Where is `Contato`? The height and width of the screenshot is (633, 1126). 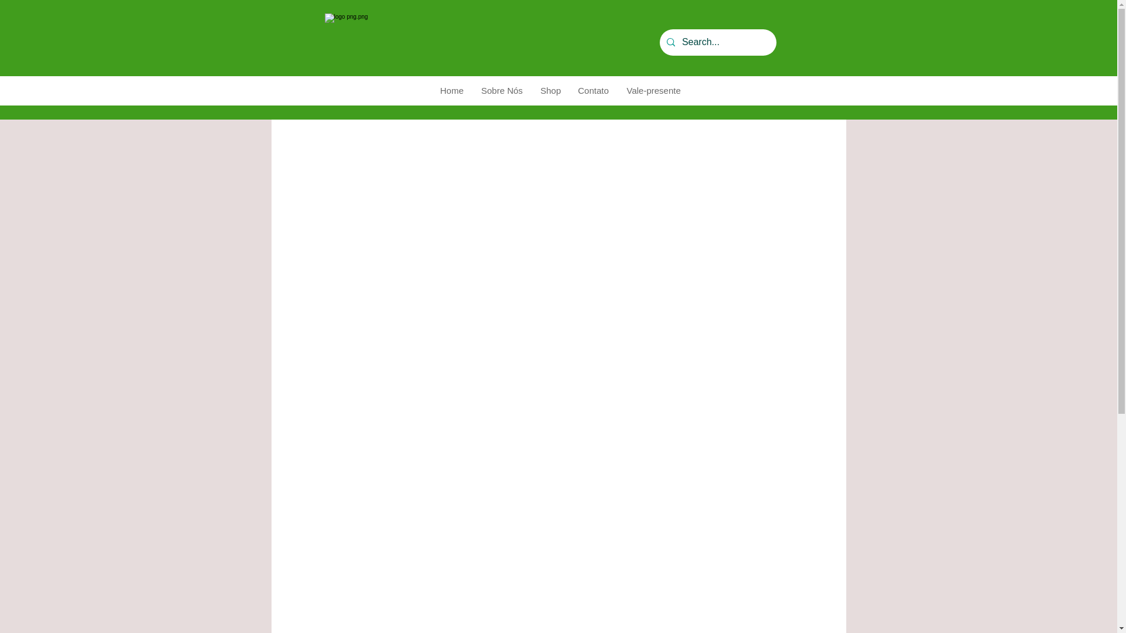
Contato is located at coordinates (592, 90).